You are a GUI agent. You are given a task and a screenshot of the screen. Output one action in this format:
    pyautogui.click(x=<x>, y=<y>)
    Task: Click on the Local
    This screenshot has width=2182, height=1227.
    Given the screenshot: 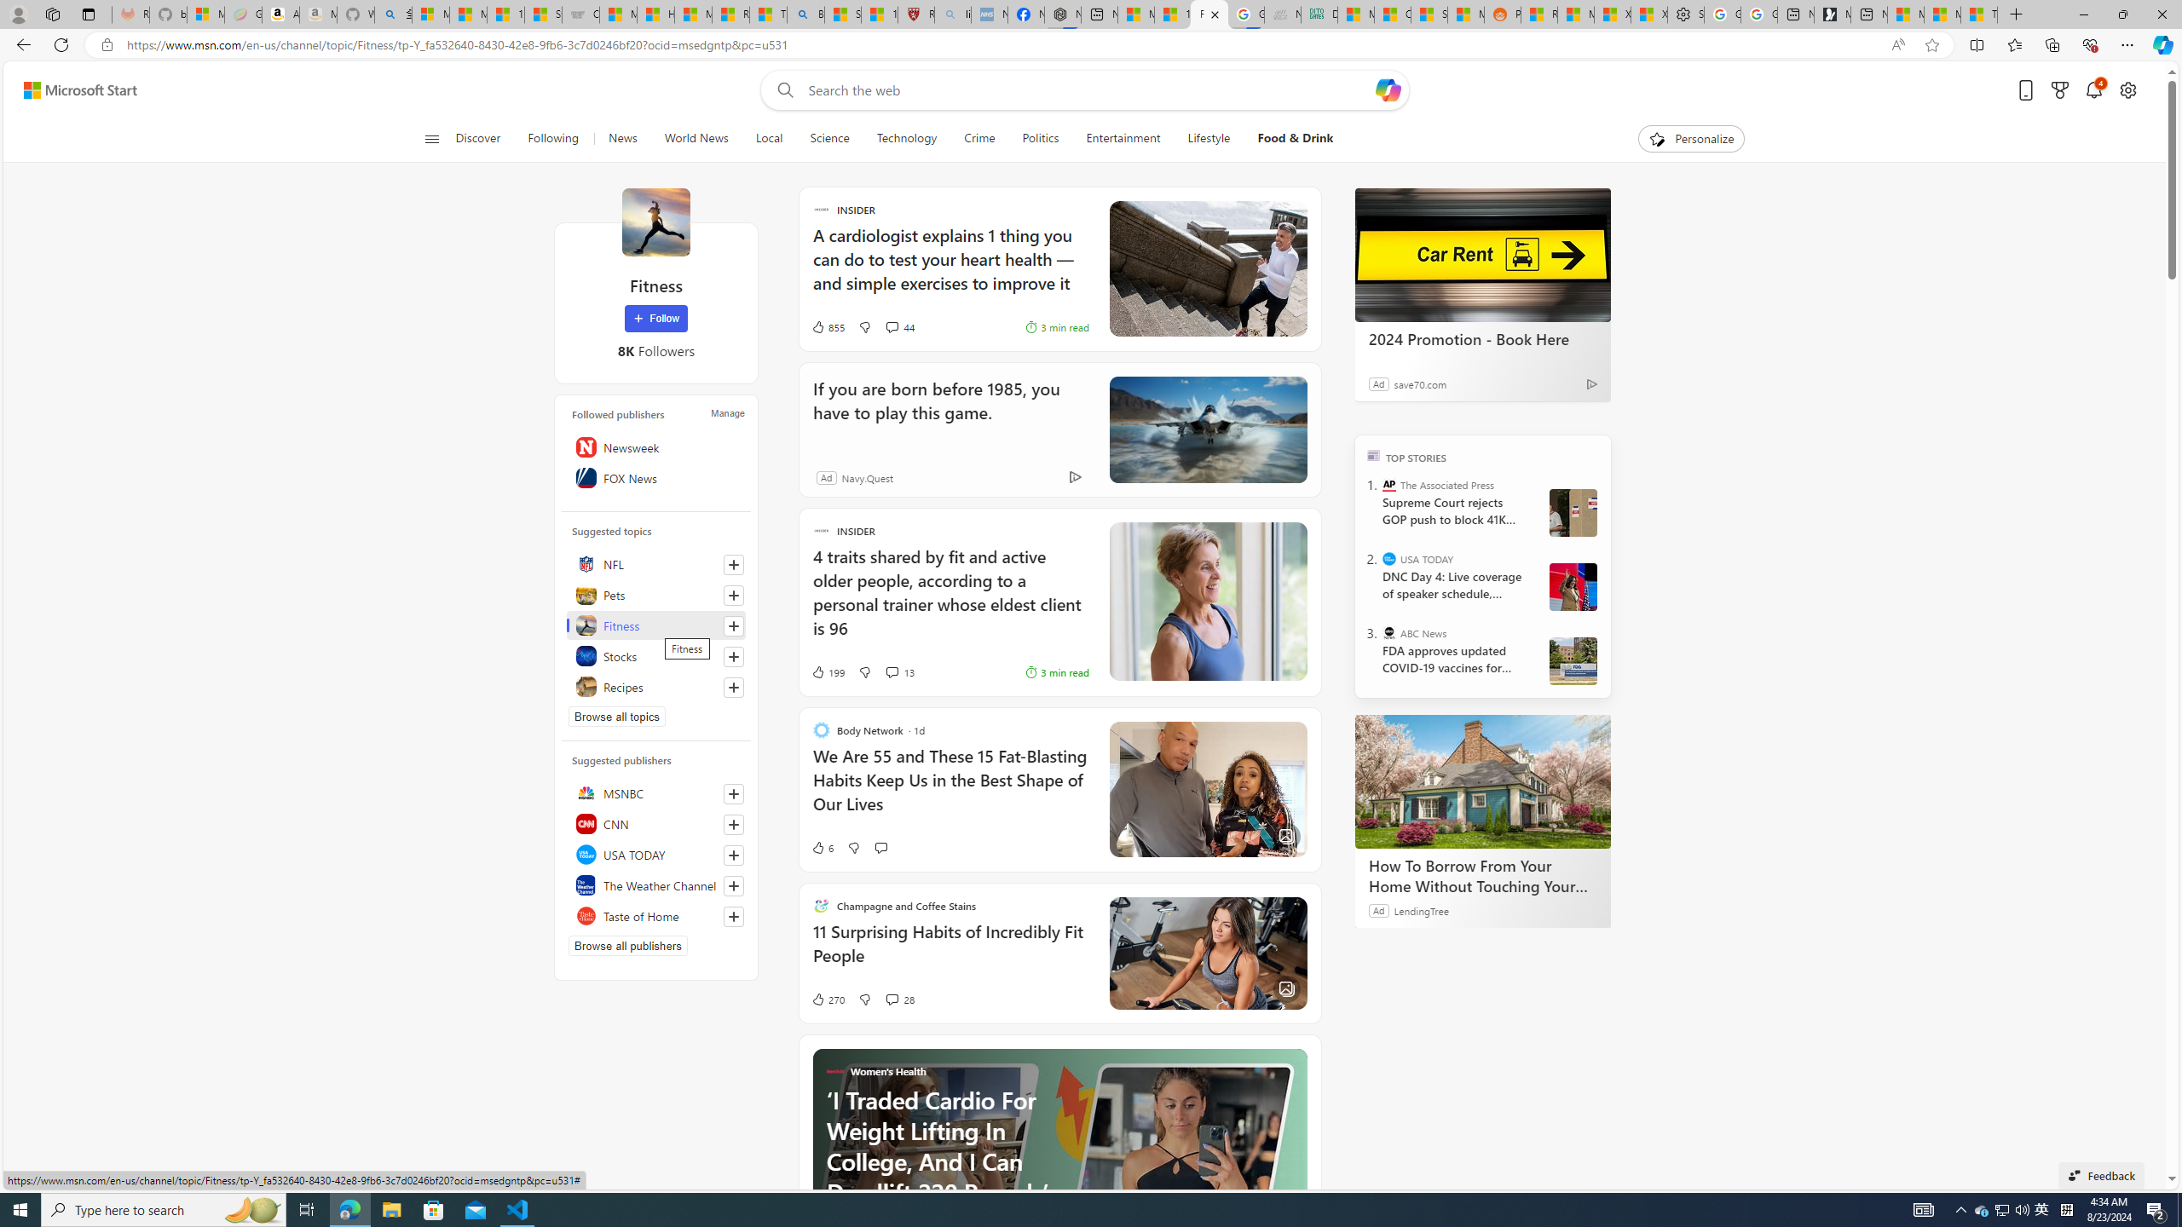 What is the action you would take?
    pyautogui.click(x=769, y=139)
    